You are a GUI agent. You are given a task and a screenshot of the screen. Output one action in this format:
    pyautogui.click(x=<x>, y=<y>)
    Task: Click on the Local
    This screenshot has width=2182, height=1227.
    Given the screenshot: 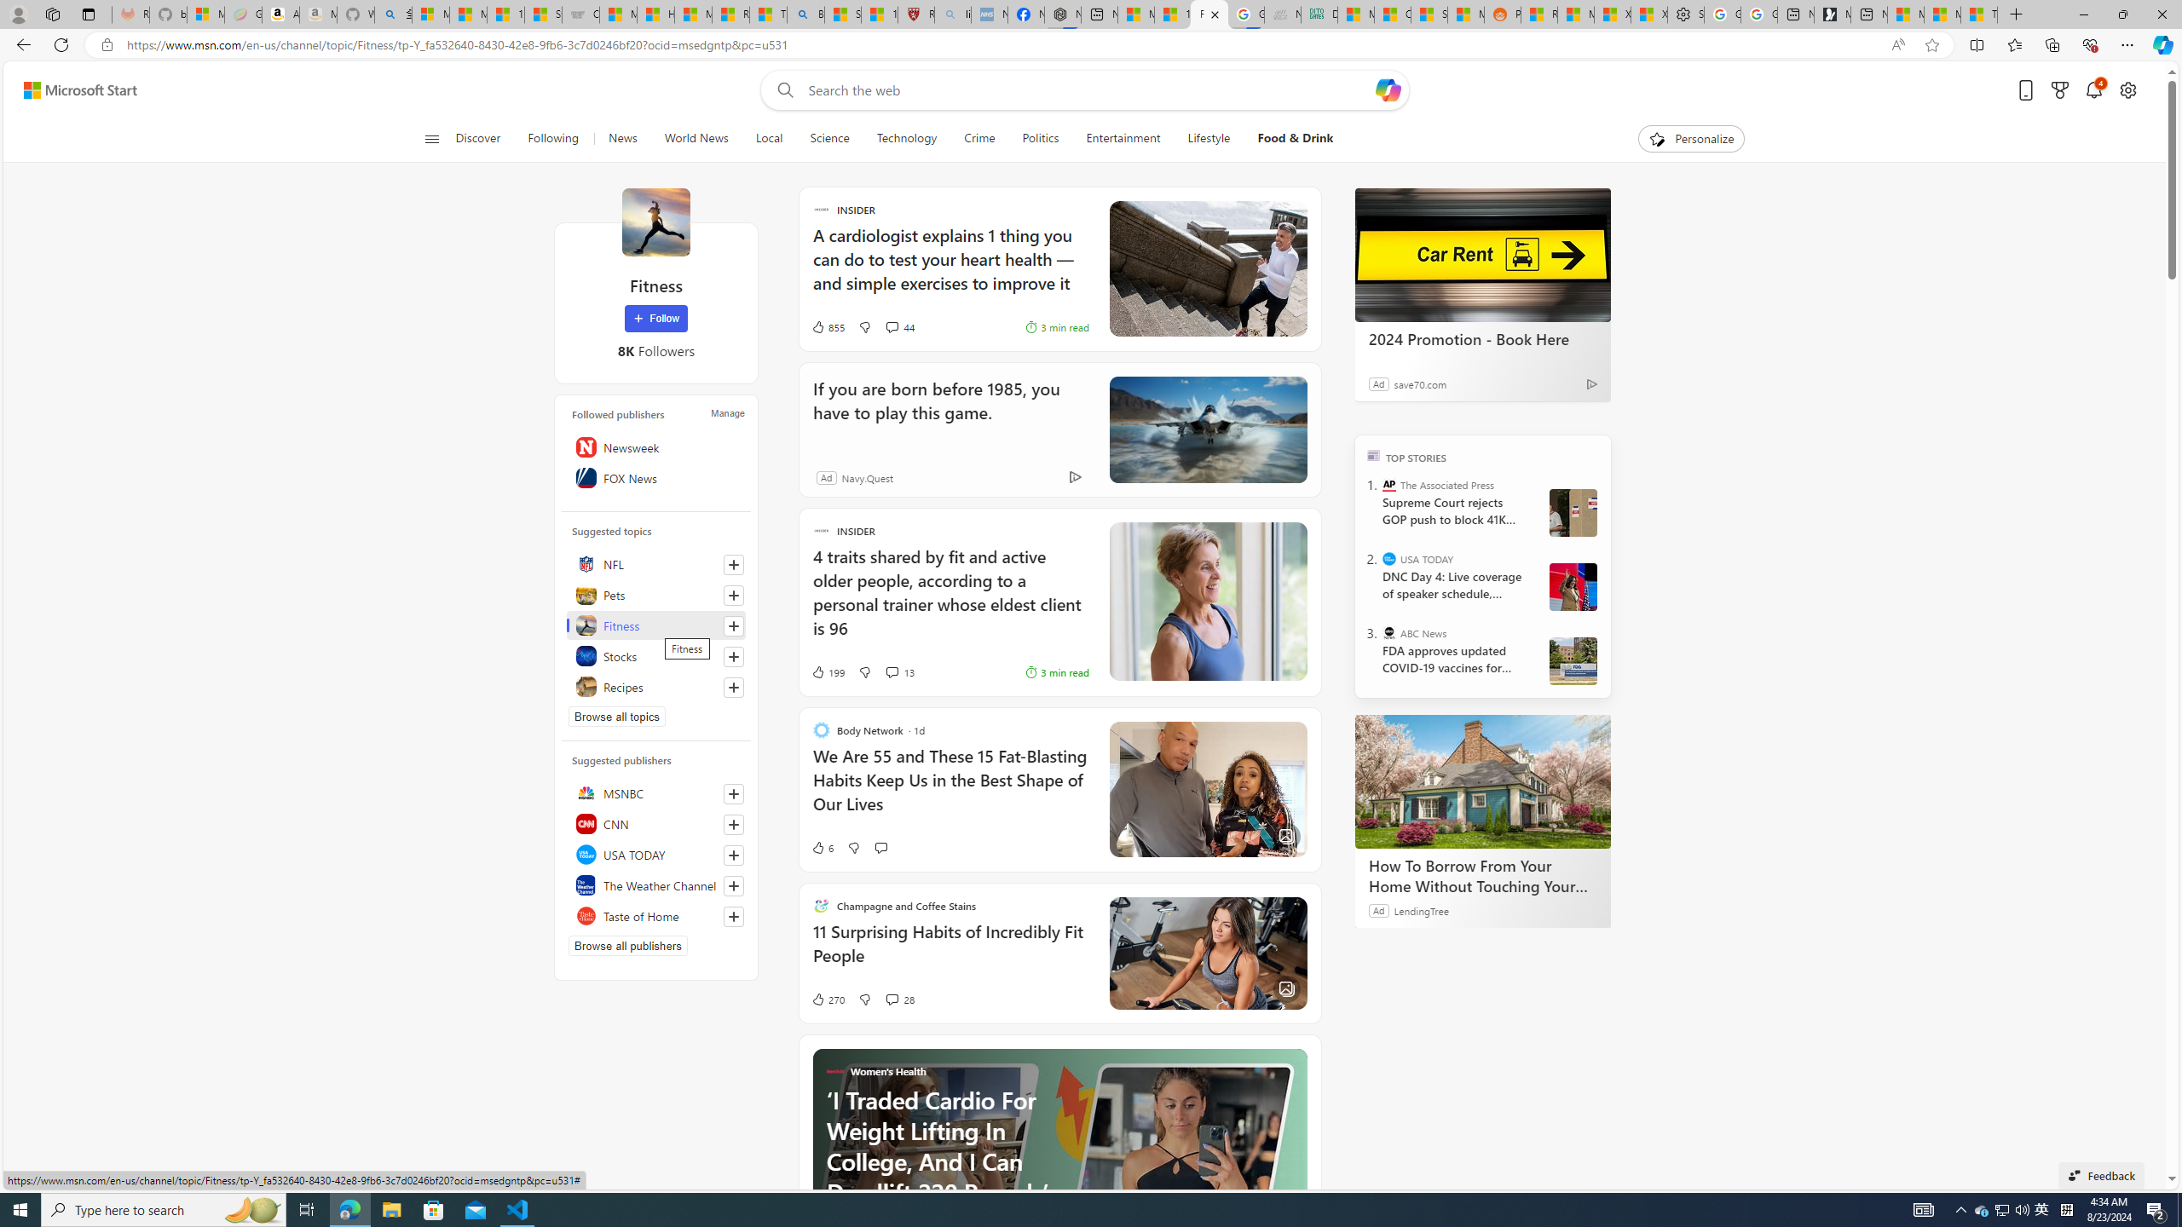 What is the action you would take?
    pyautogui.click(x=769, y=139)
    